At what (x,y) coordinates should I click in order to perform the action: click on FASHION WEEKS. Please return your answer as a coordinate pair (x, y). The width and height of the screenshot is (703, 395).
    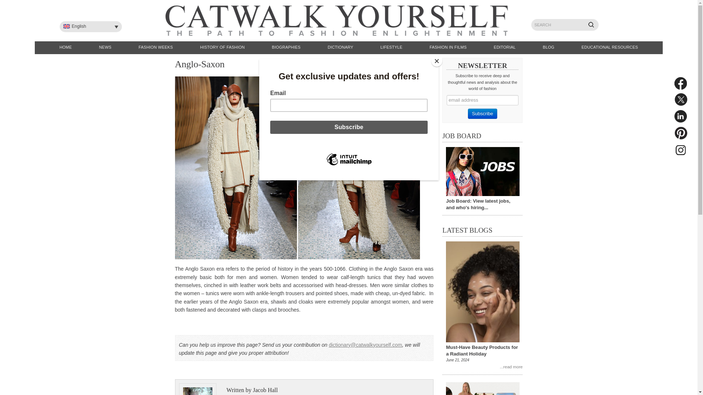
    Looking at the image, I should click on (155, 48).